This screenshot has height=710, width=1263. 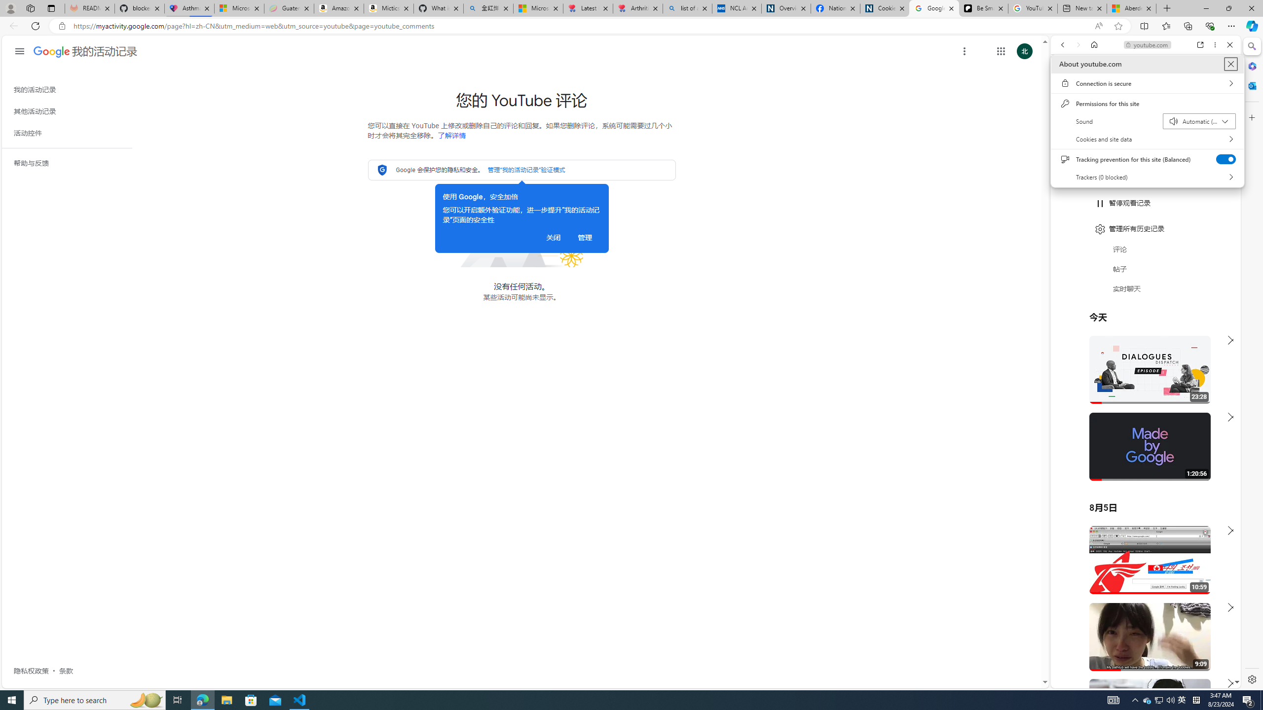 What do you see at coordinates (1170, 700) in the screenshot?
I see `Q2790: 100%` at bounding box center [1170, 700].